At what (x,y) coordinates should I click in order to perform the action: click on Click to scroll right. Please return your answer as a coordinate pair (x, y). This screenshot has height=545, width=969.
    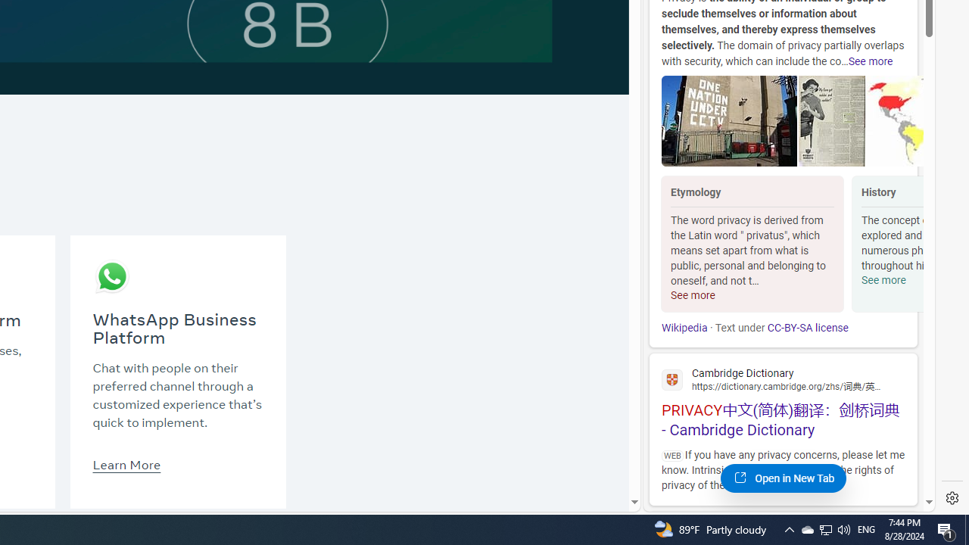
    Looking at the image, I should click on (905, 245).